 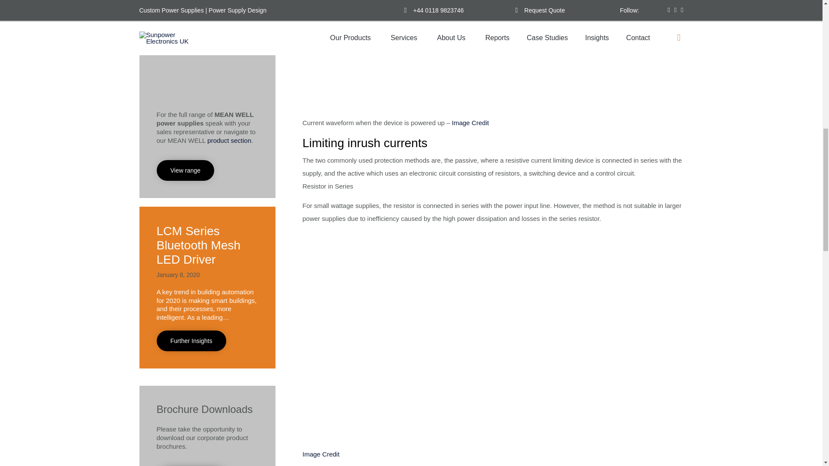 I want to click on meanwell, so click(x=193, y=80).